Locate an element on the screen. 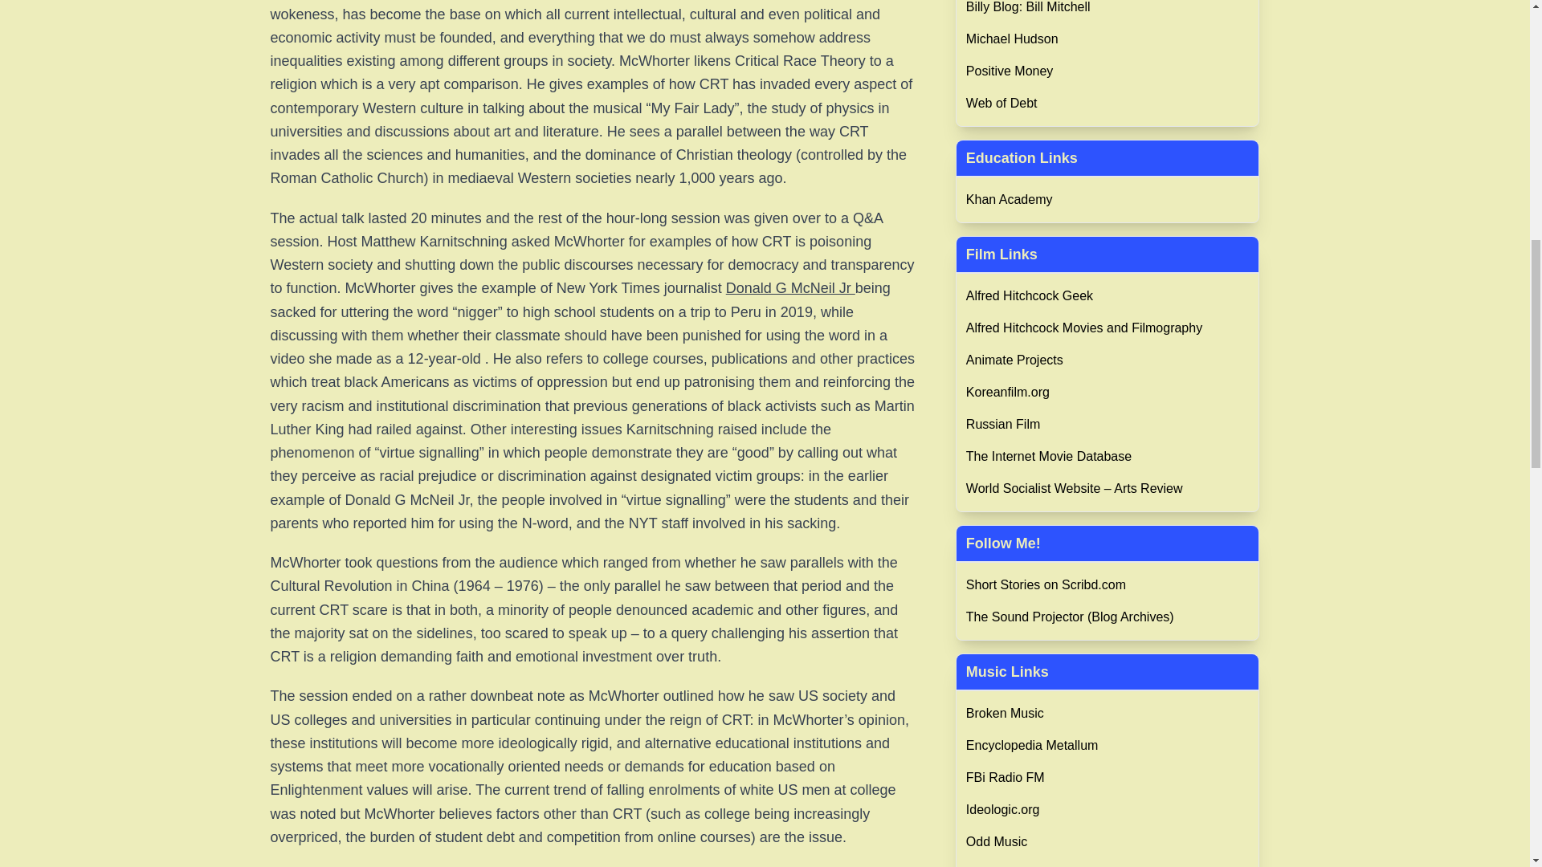  Donald G McNeil Jr is located at coordinates (790, 287).